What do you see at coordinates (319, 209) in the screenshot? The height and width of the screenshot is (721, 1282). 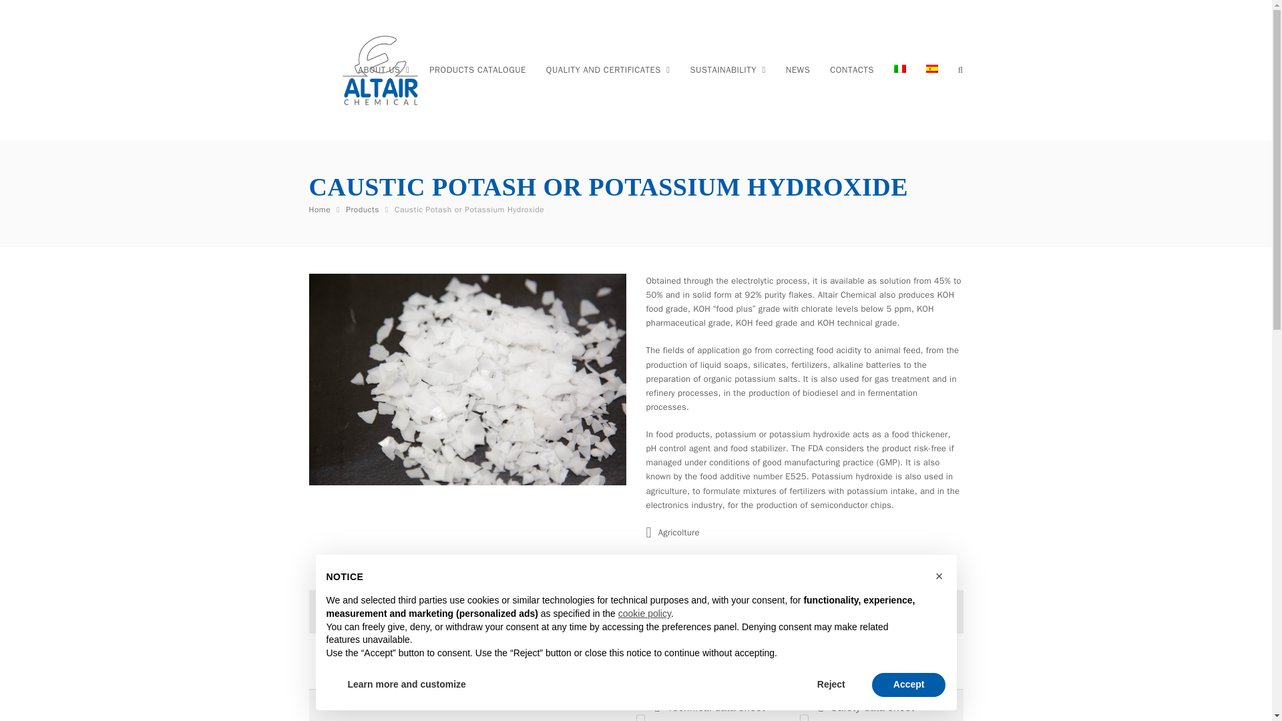 I see `Home` at bounding box center [319, 209].